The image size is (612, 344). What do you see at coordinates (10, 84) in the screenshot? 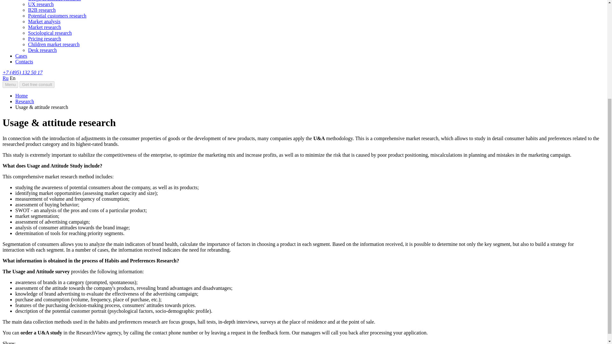
I see `Menu` at bounding box center [10, 84].